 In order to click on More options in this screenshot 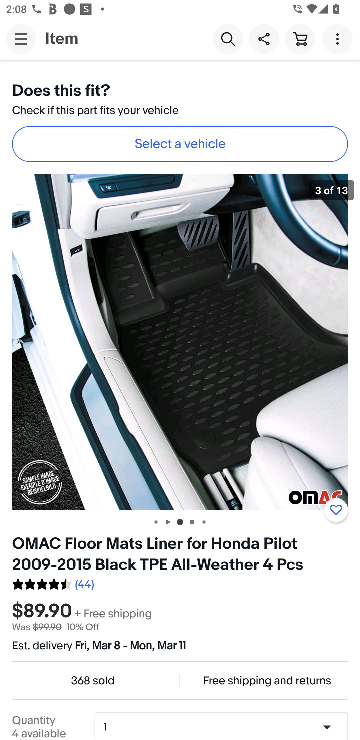, I will do `click(339, 38)`.